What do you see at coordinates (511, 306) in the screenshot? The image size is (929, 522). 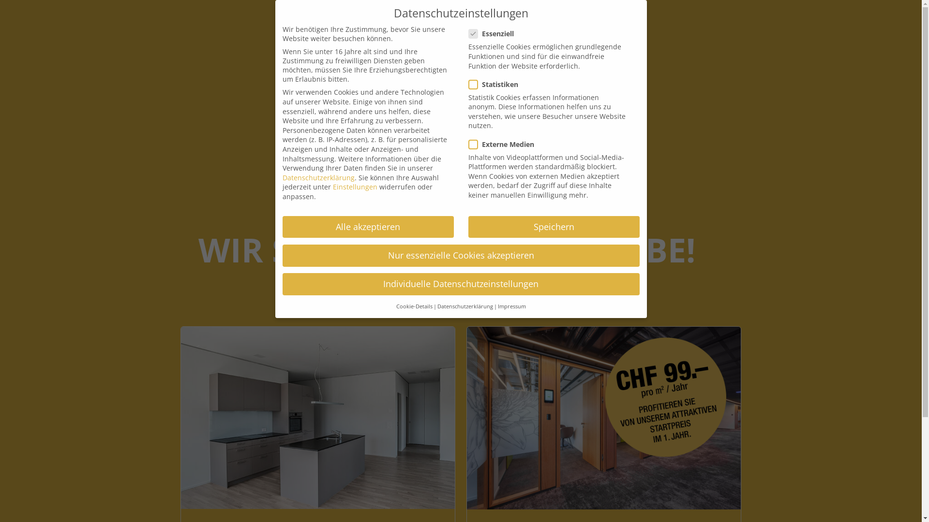 I see `Impressum` at bounding box center [511, 306].